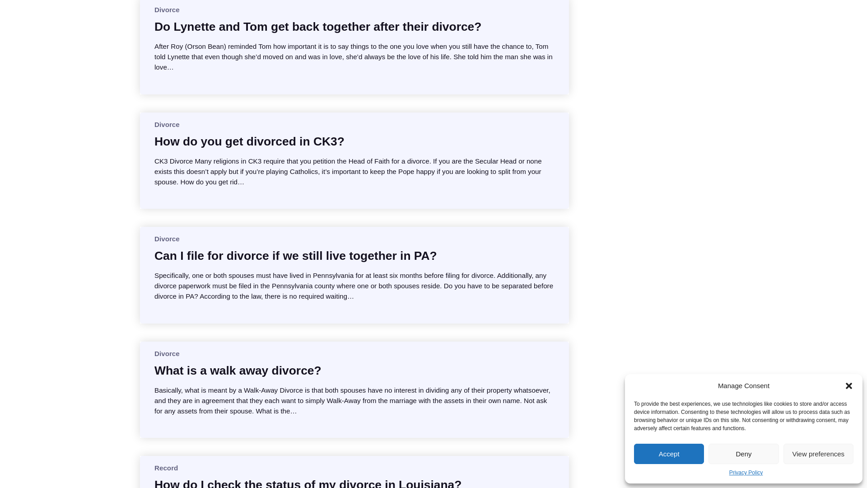 Image resolution: width=867 pixels, height=488 pixels. Describe the element at coordinates (249, 141) in the screenshot. I see `How do you get divorced in CK3?` at that location.